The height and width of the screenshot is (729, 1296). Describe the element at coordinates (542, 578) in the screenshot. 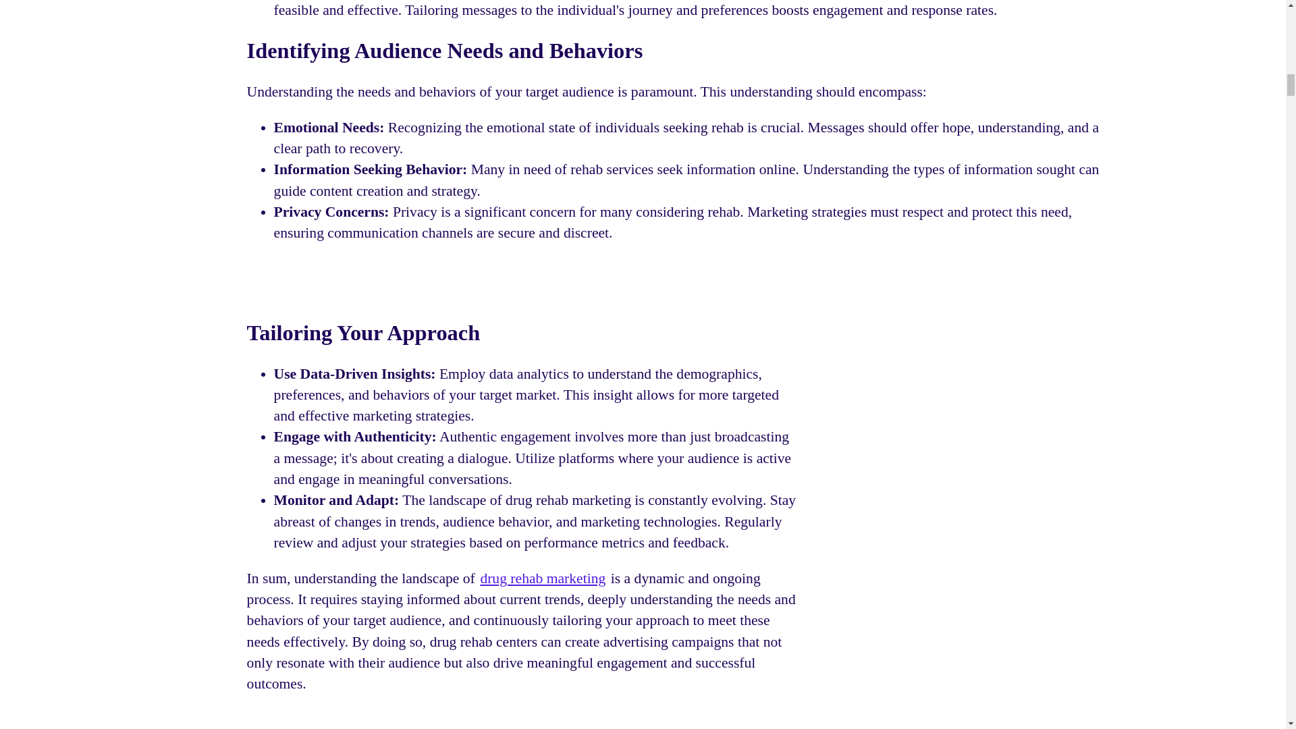

I see `drug rehab marketing` at that location.